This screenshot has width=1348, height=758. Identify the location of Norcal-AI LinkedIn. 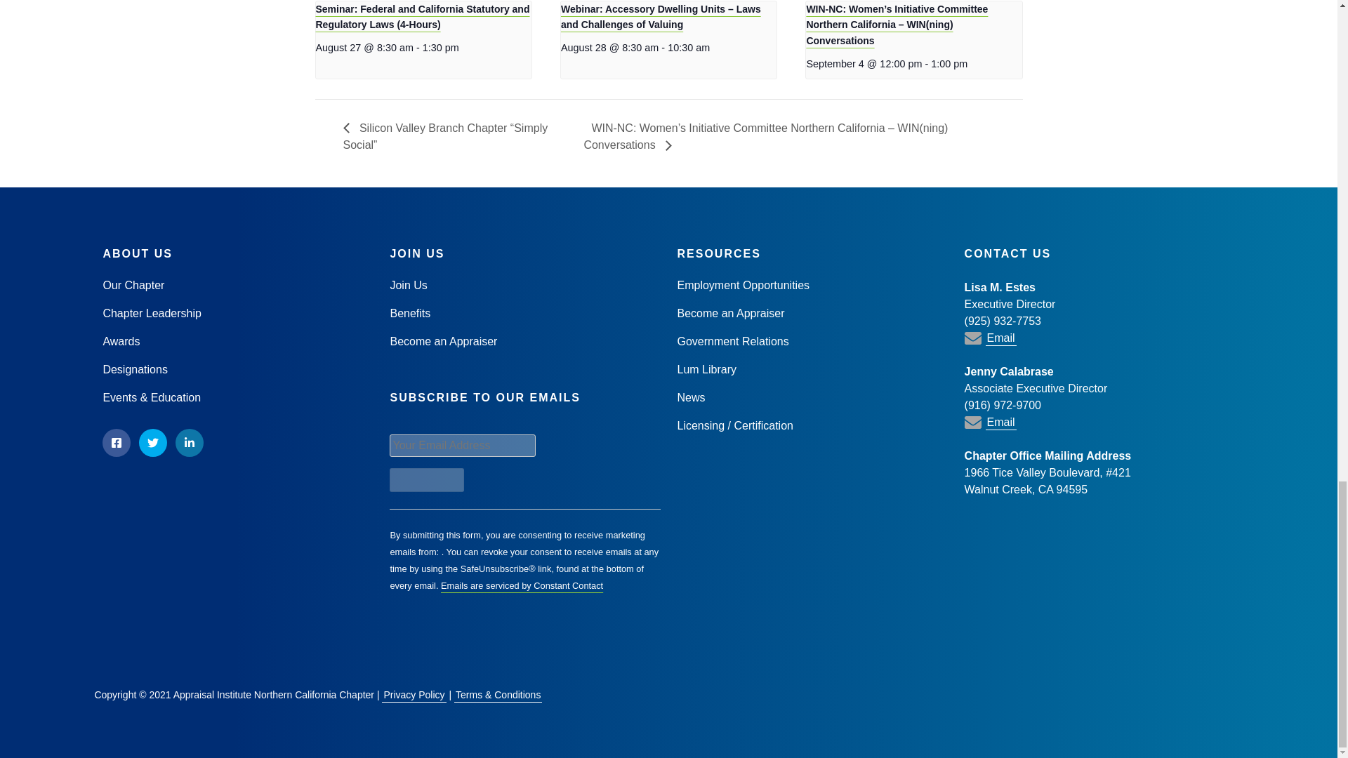
(189, 443).